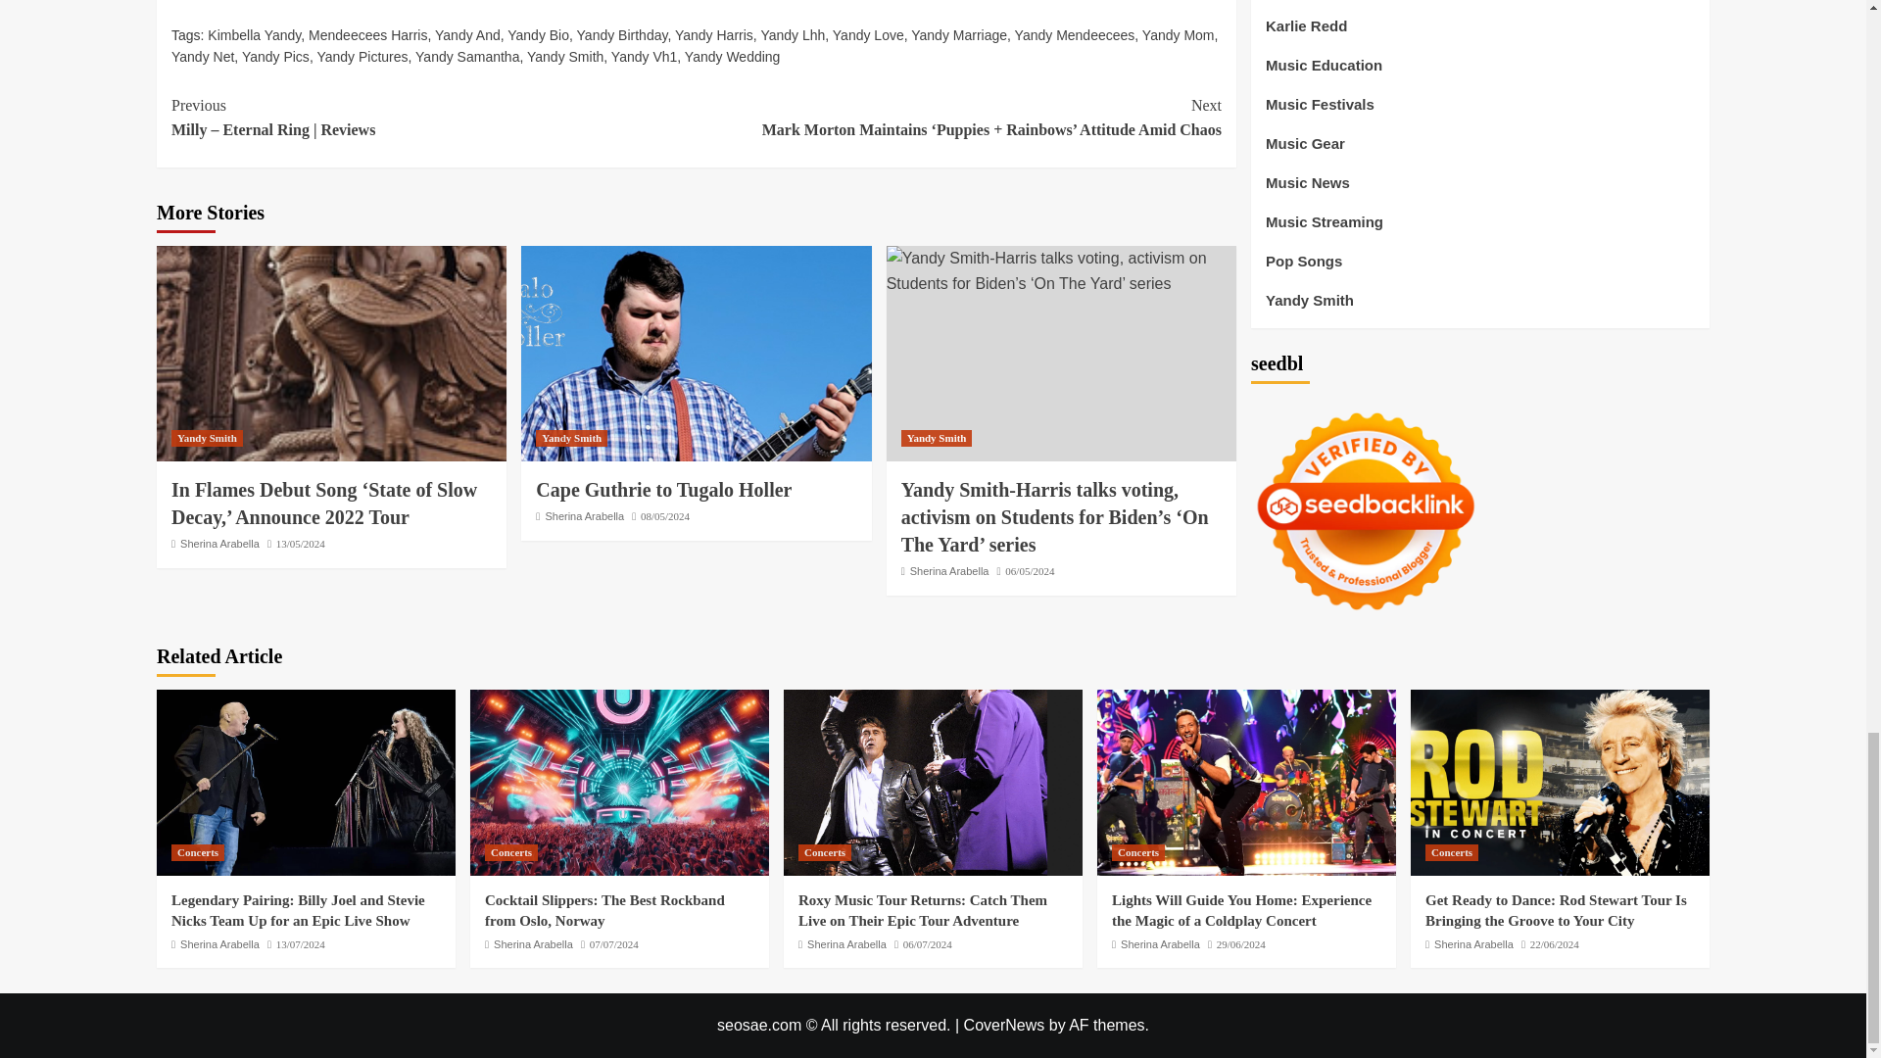  Describe the element at coordinates (254, 35) in the screenshot. I see `Kimbella Yandy` at that location.